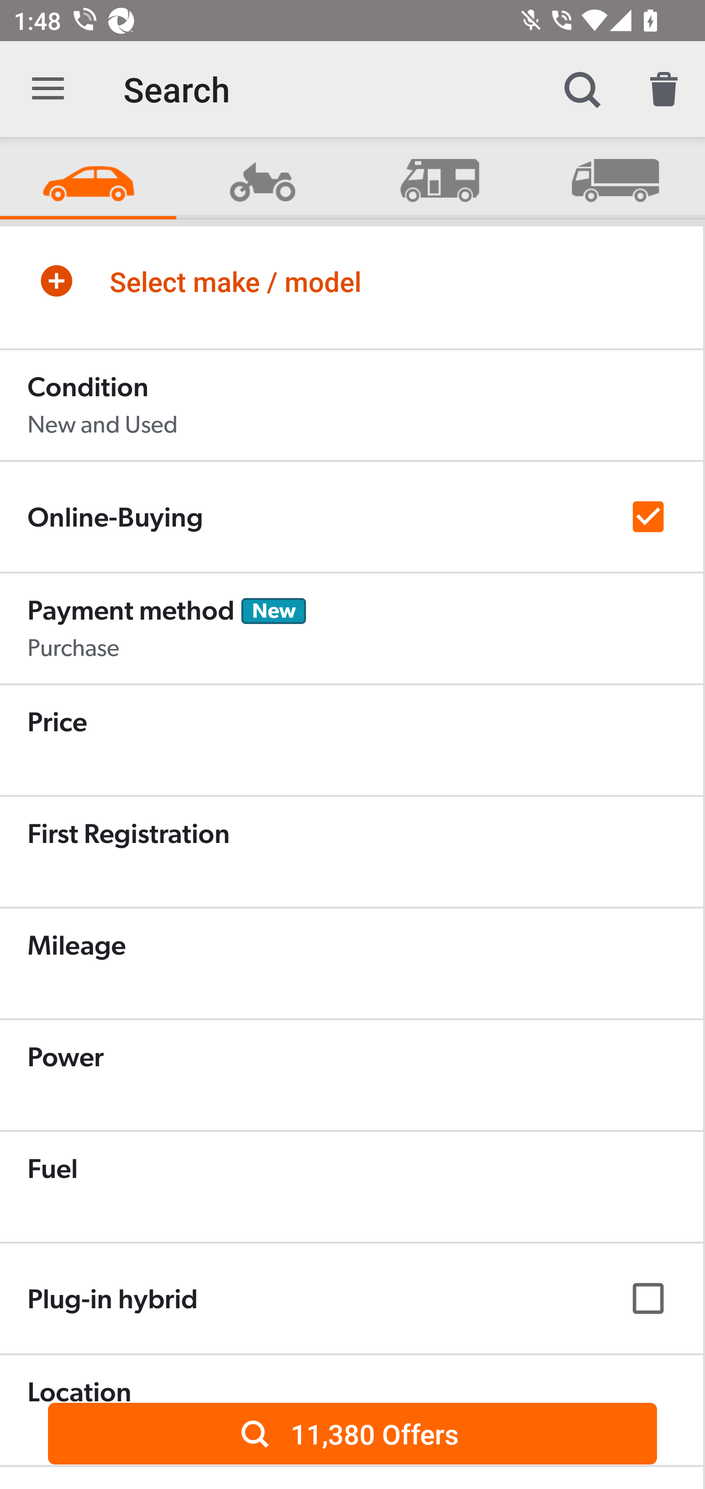  What do you see at coordinates (352, 1075) in the screenshot?
I see `Power` at bounding box center [352, 1075].